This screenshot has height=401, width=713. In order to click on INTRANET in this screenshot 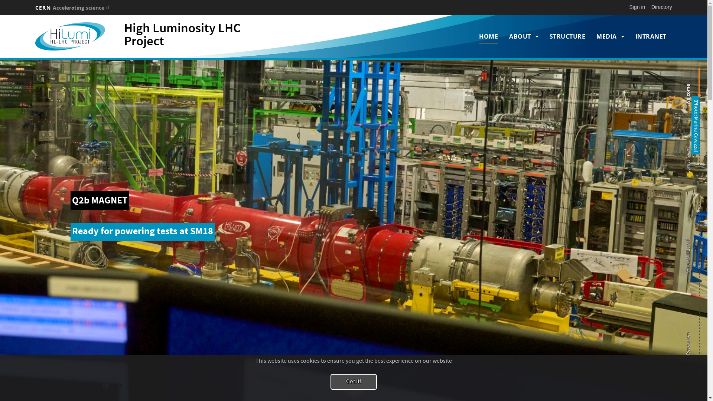, I will do `click(651, 36)`.